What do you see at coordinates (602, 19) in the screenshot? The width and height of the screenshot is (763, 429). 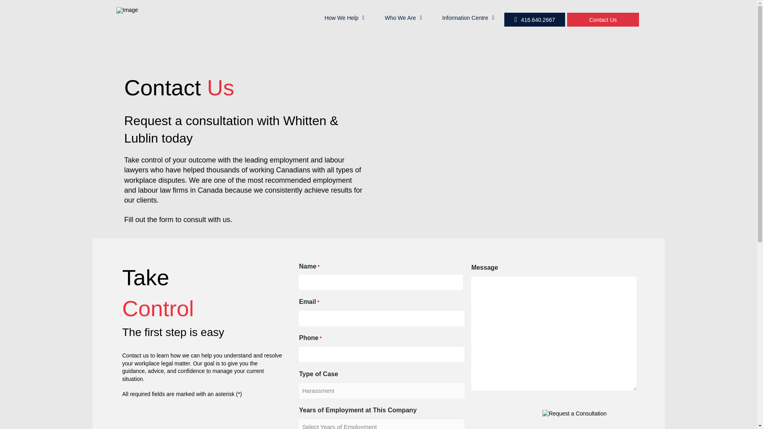 I see `Contact Us` at bounding box center [602, 19].